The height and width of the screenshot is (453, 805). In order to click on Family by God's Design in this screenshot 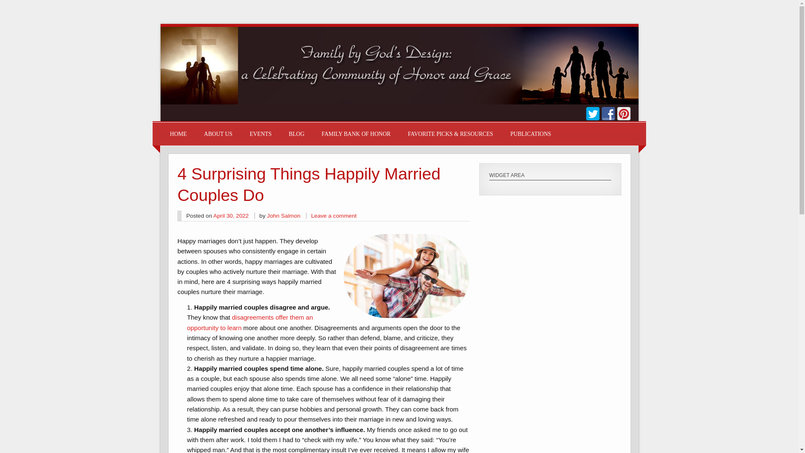, I will do `click(399, 102)`.